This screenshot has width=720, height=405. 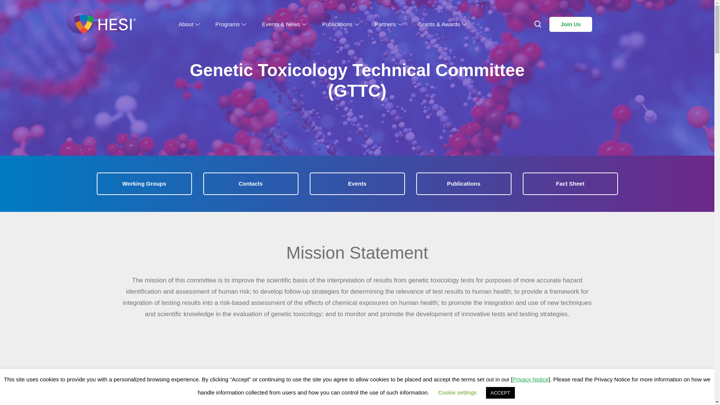 I want to click on Working Groups, so click(x=144, y=184).